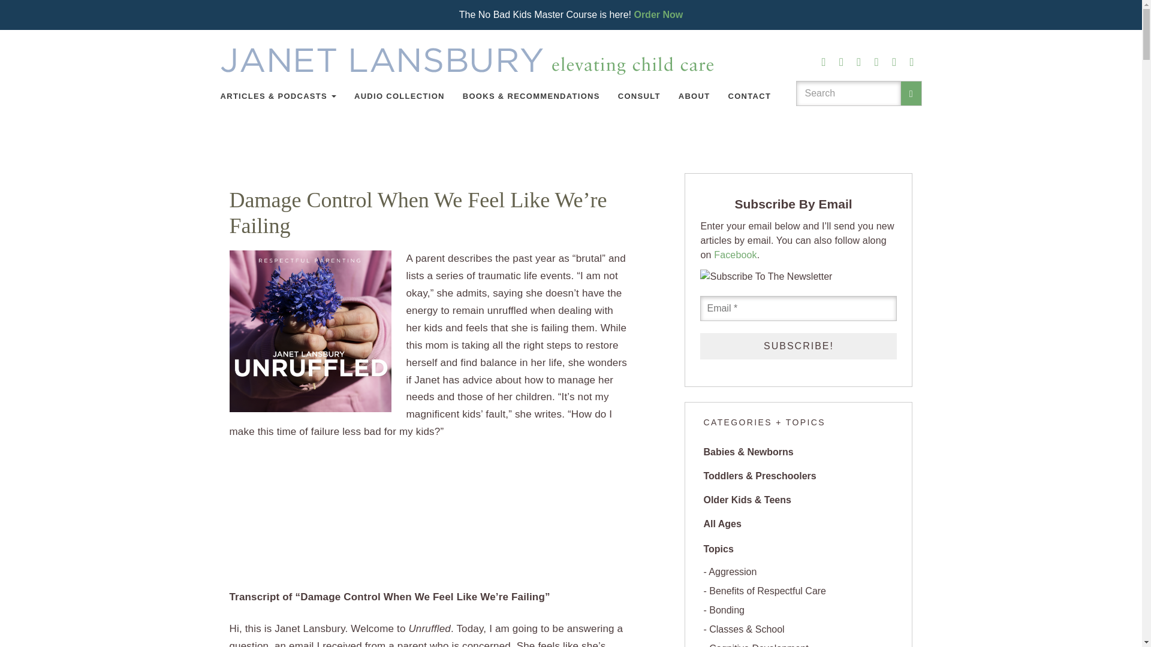  What do you see at coordinates (749, 96) in the screenshot?
I see `Contact` at bounding box center [749, 96].